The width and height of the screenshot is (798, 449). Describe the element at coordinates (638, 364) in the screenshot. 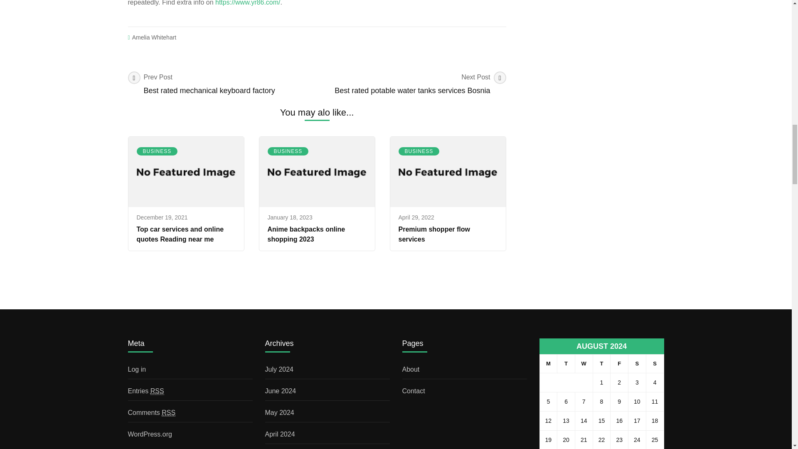

I see `Sunday` at that location.